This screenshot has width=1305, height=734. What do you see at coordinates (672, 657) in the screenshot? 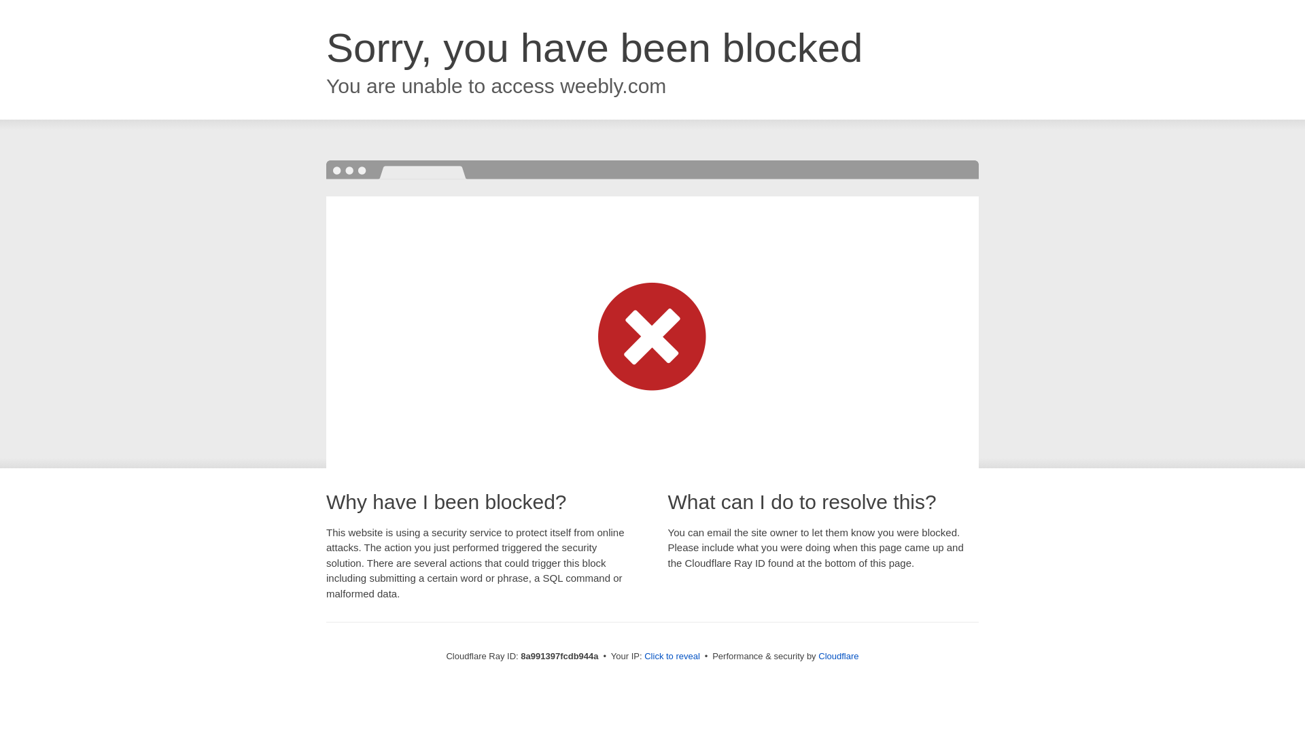
I see `Click to reveal` at bounding box center [672, 657].